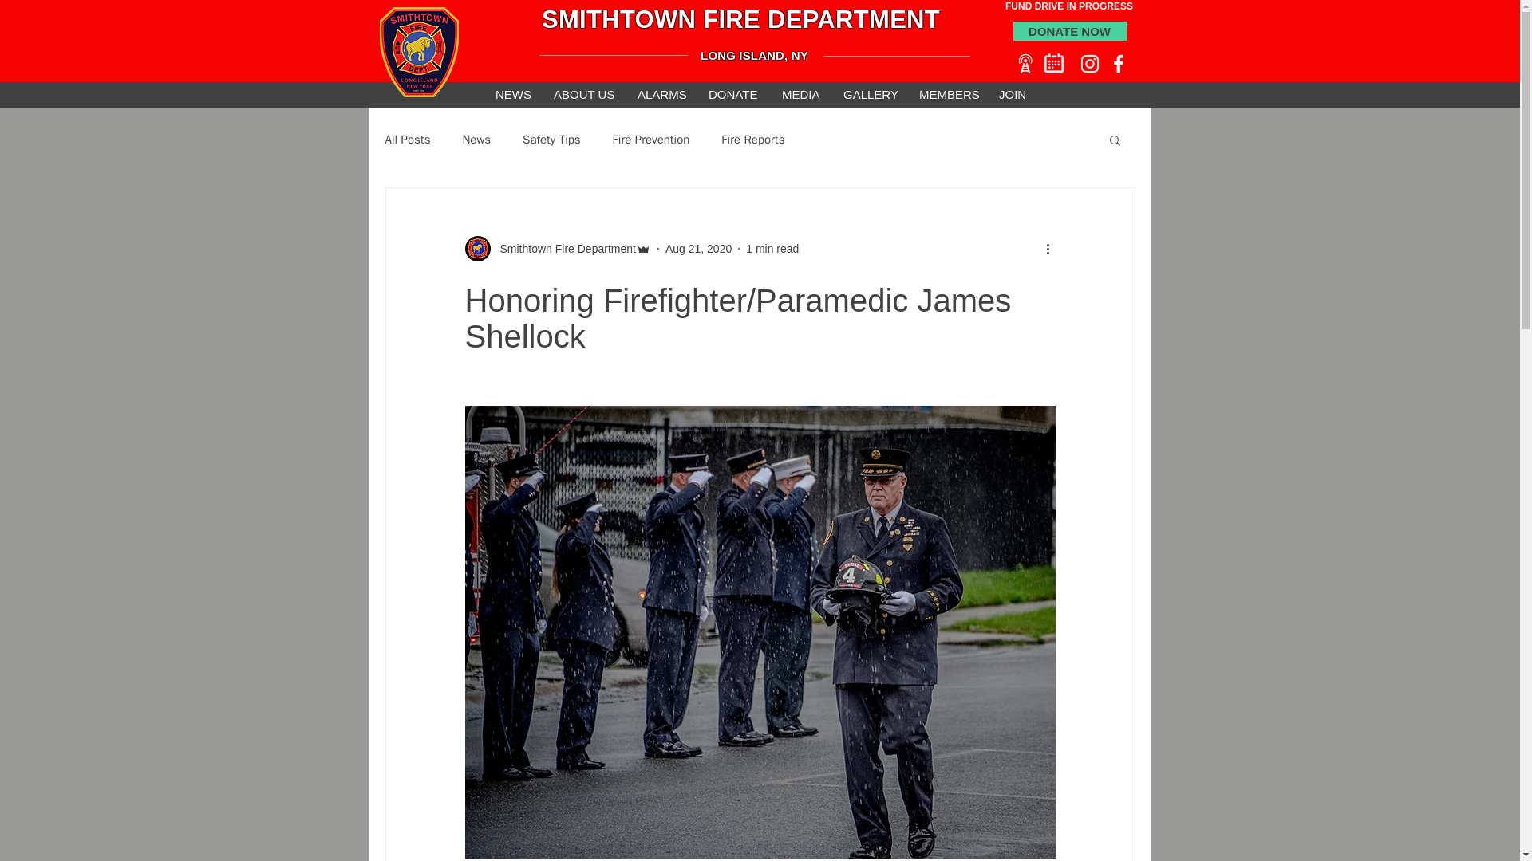  What do you see at coordinates (946, 94) in the screenshot?
I see `MEMBERS` at bounding box center [946, 94].